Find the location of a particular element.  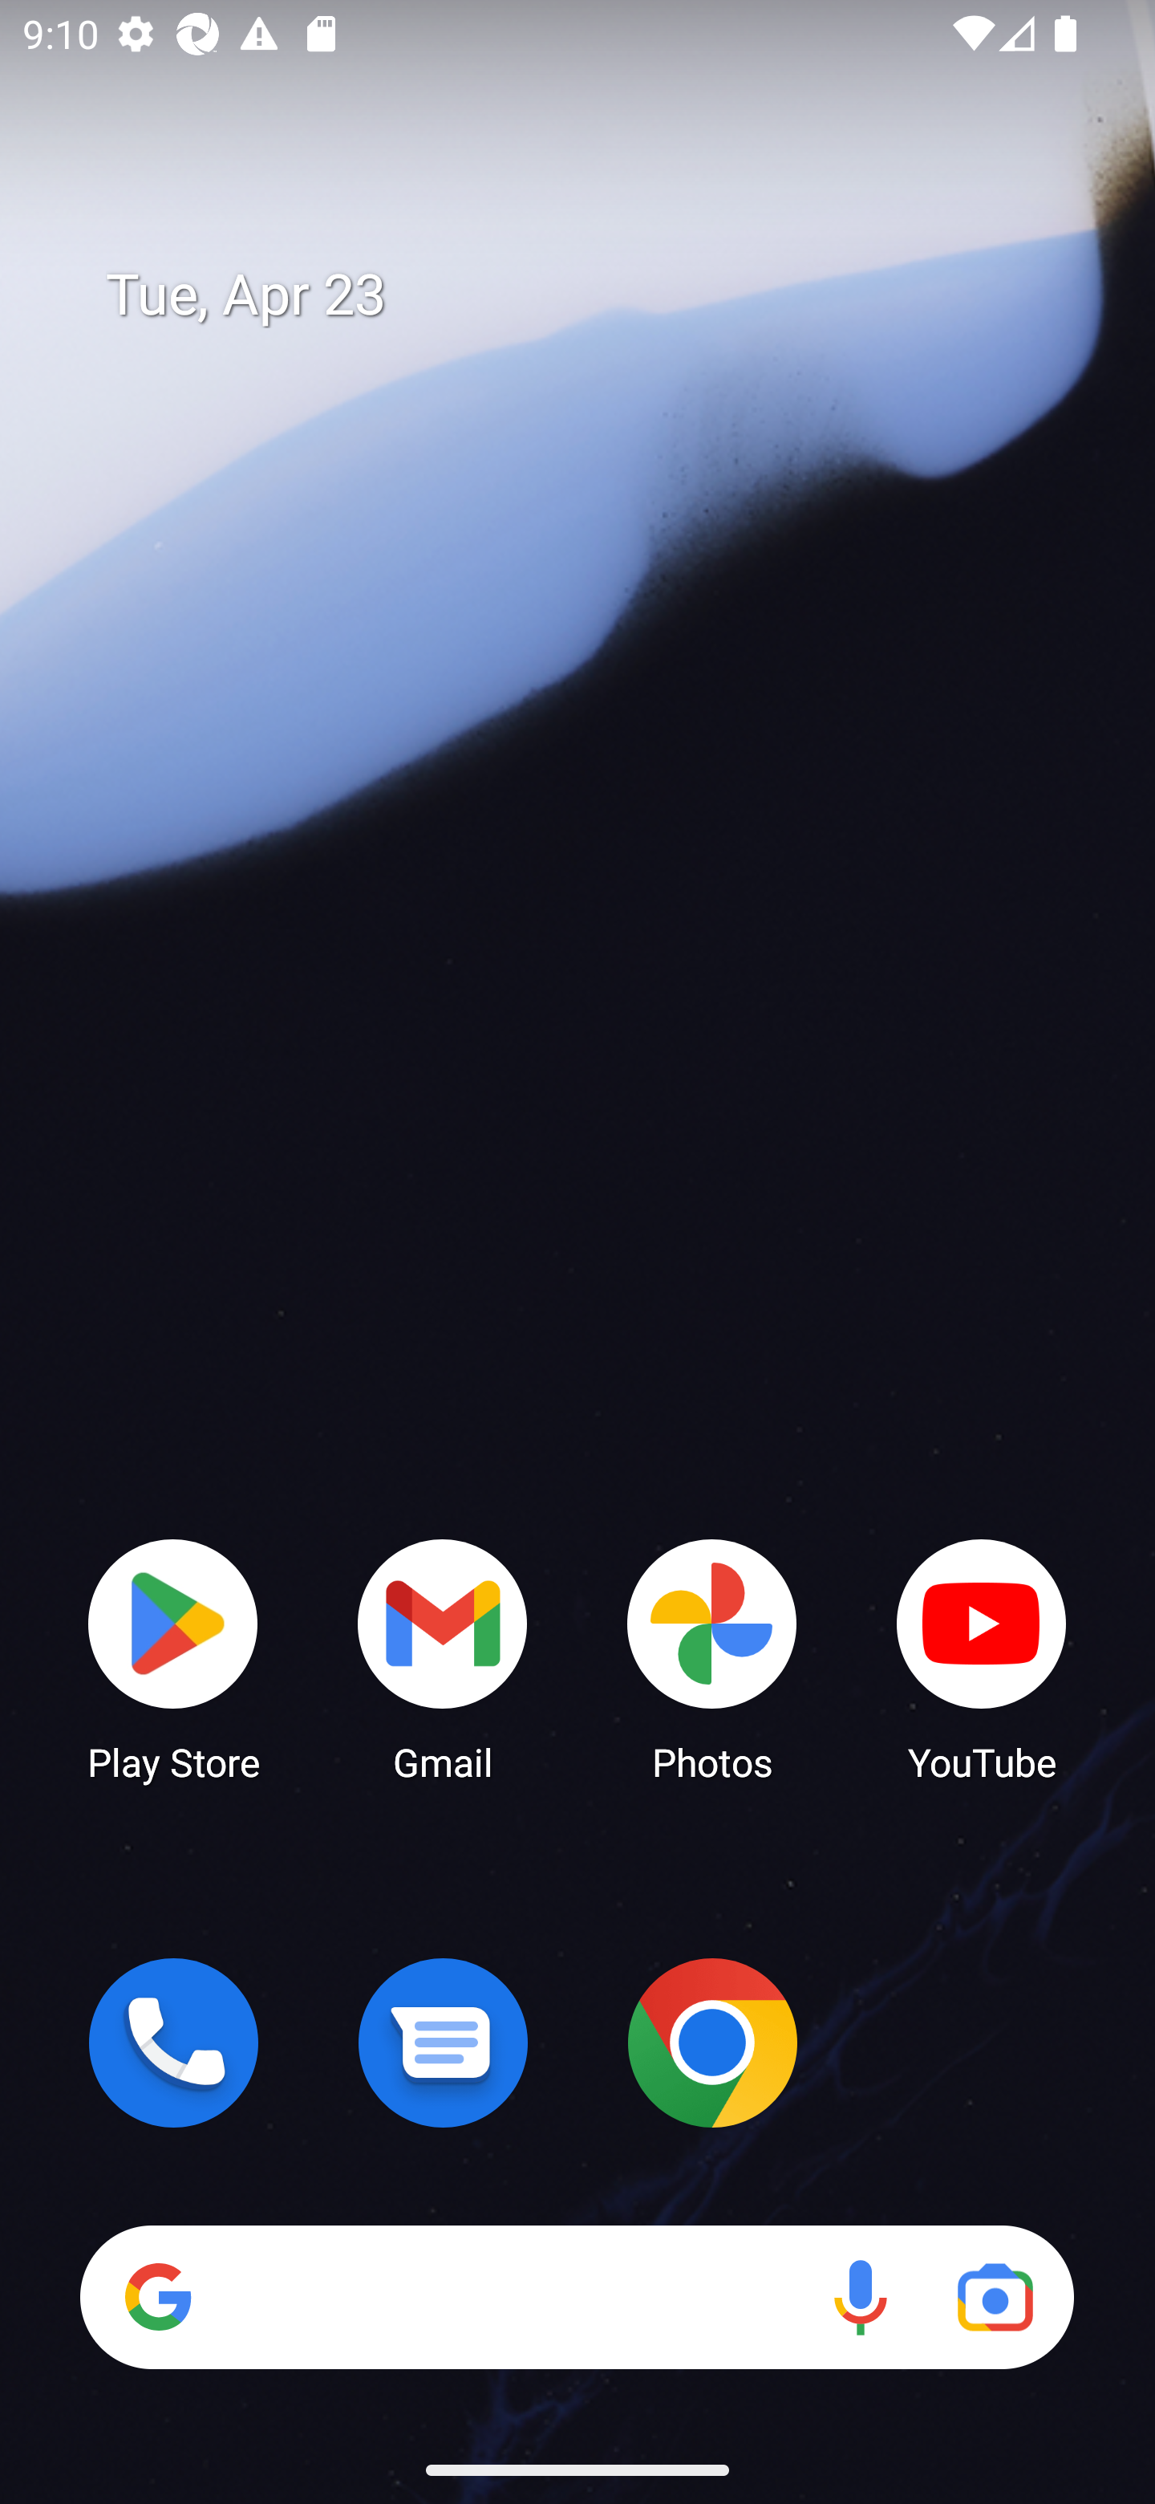

Chrome is located at coordinates (712, 2043).